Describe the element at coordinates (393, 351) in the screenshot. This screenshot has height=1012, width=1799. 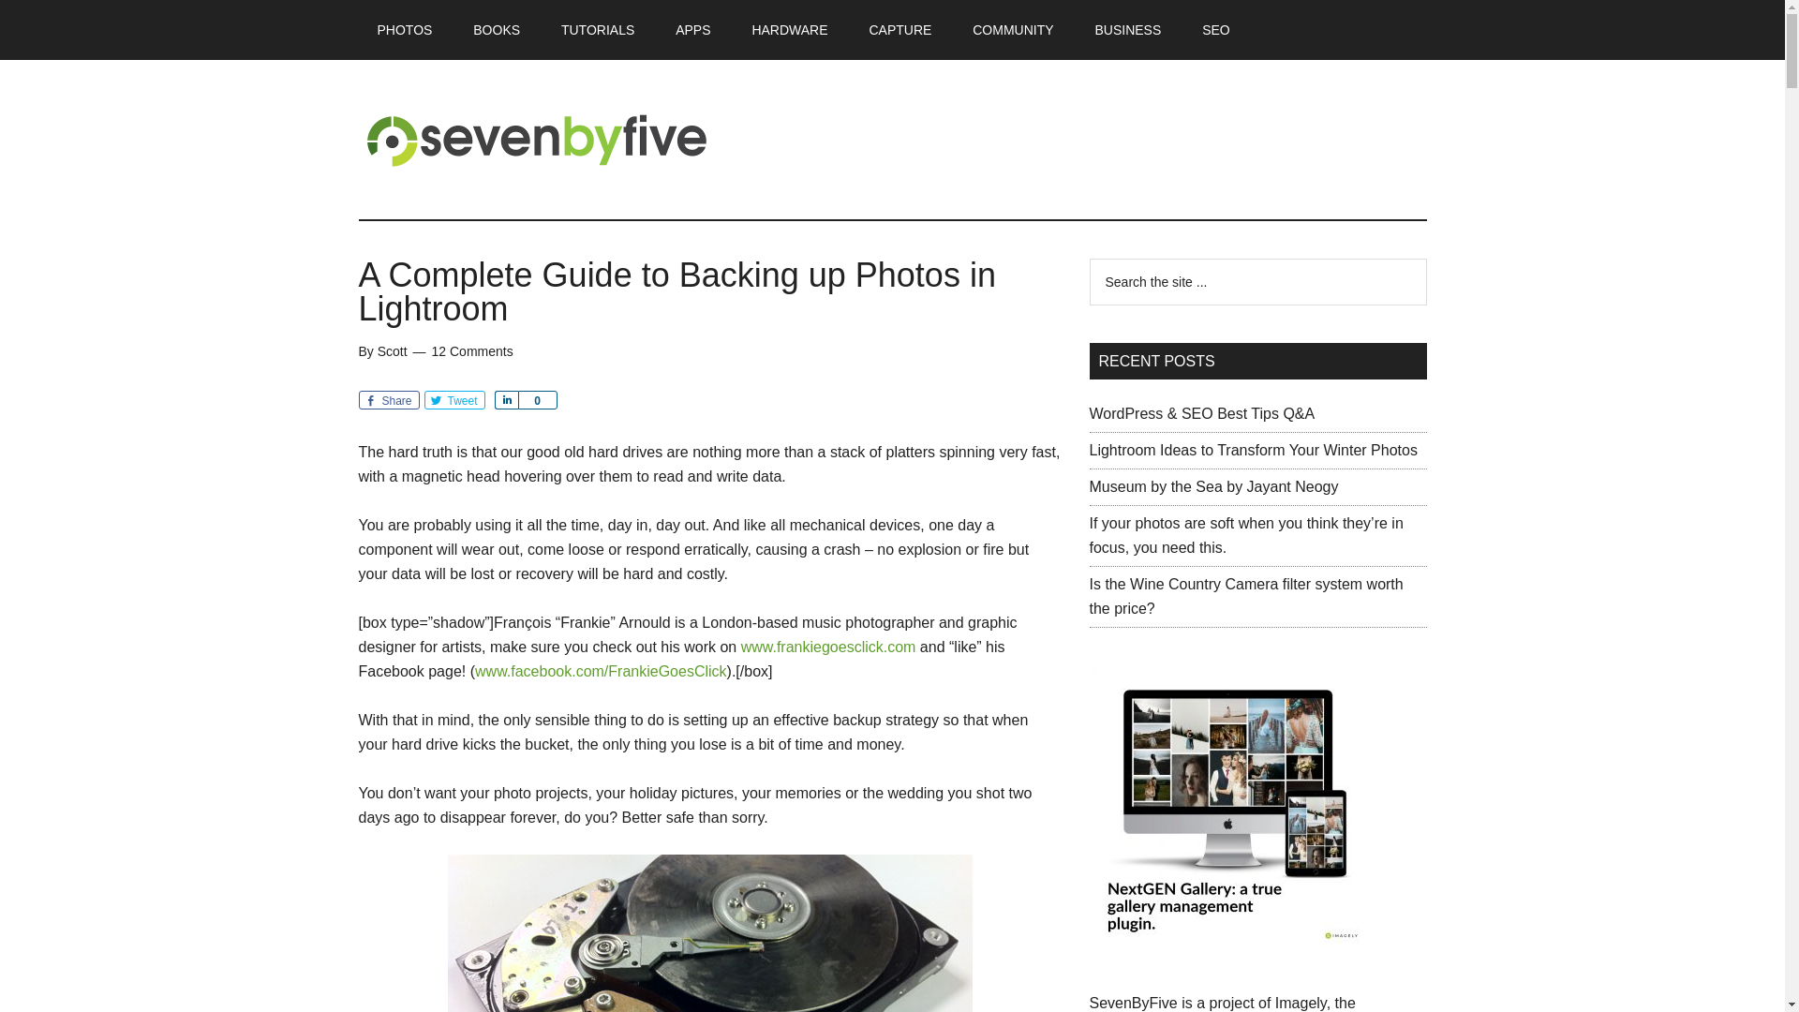
I see `Scott` at that location.